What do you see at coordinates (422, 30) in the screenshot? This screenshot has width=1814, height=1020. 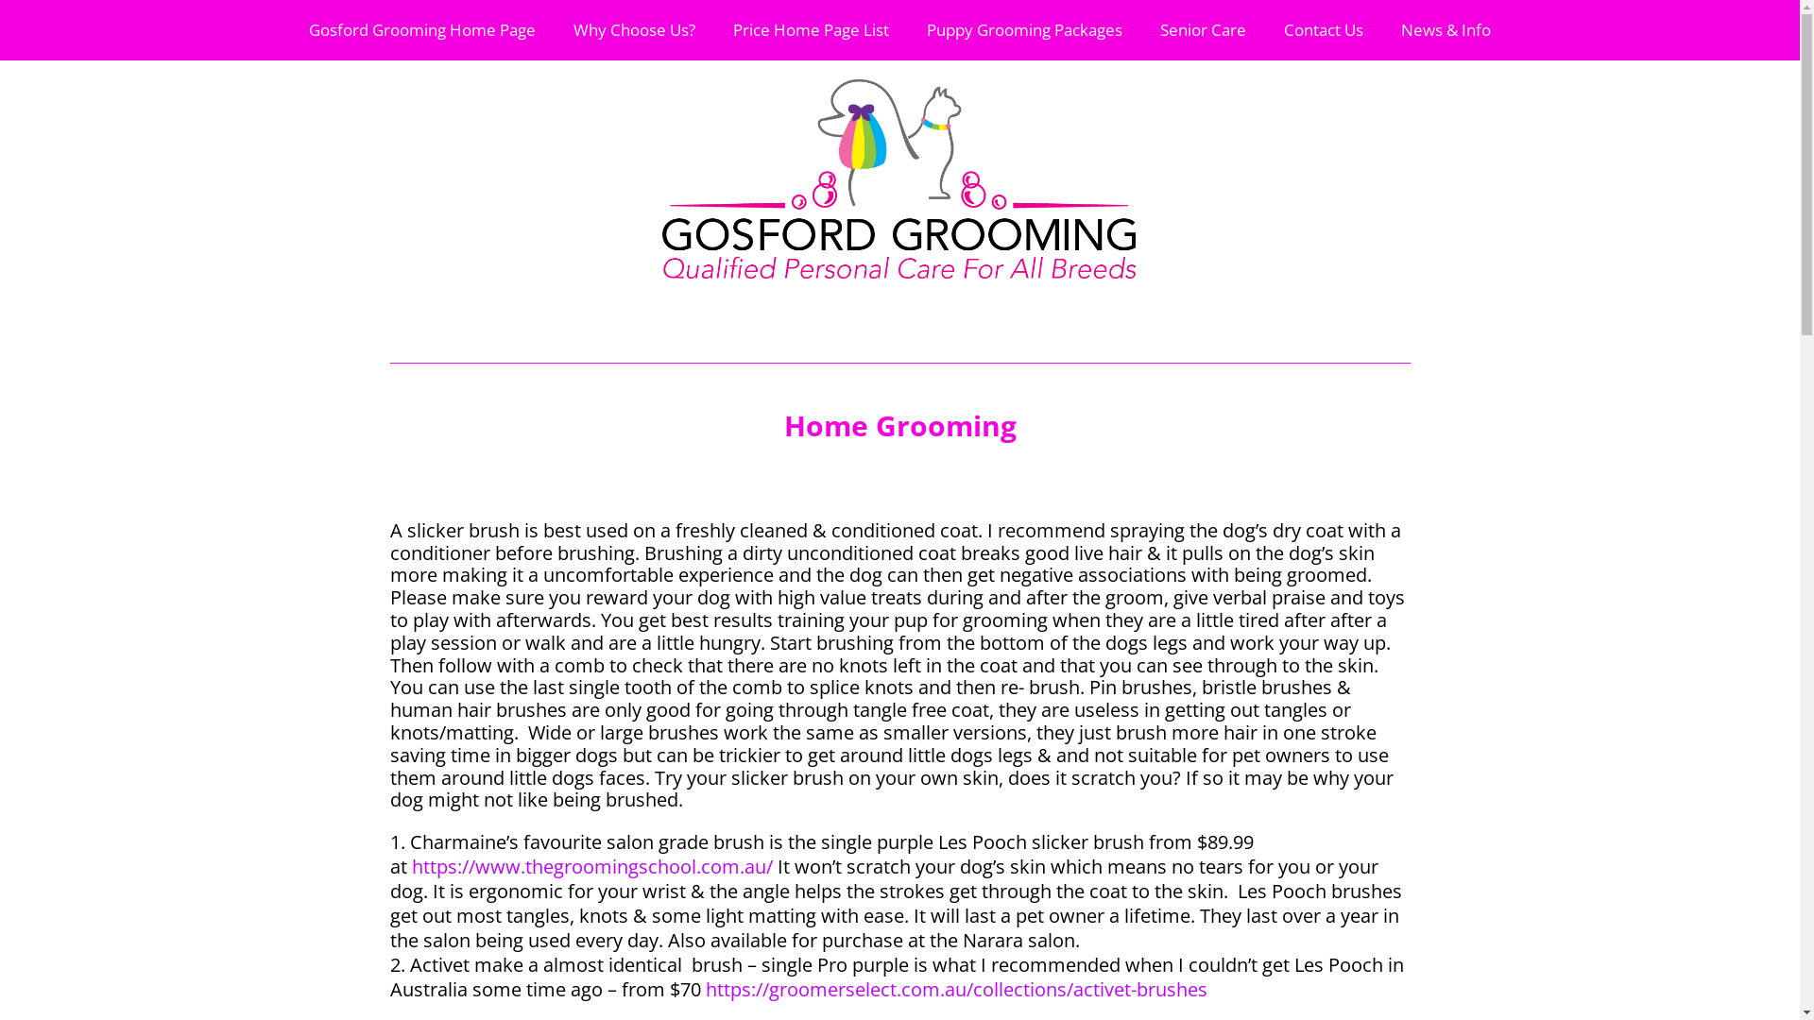 I see `Gosford Grooming Home Page` at bounding box center [422, 30].